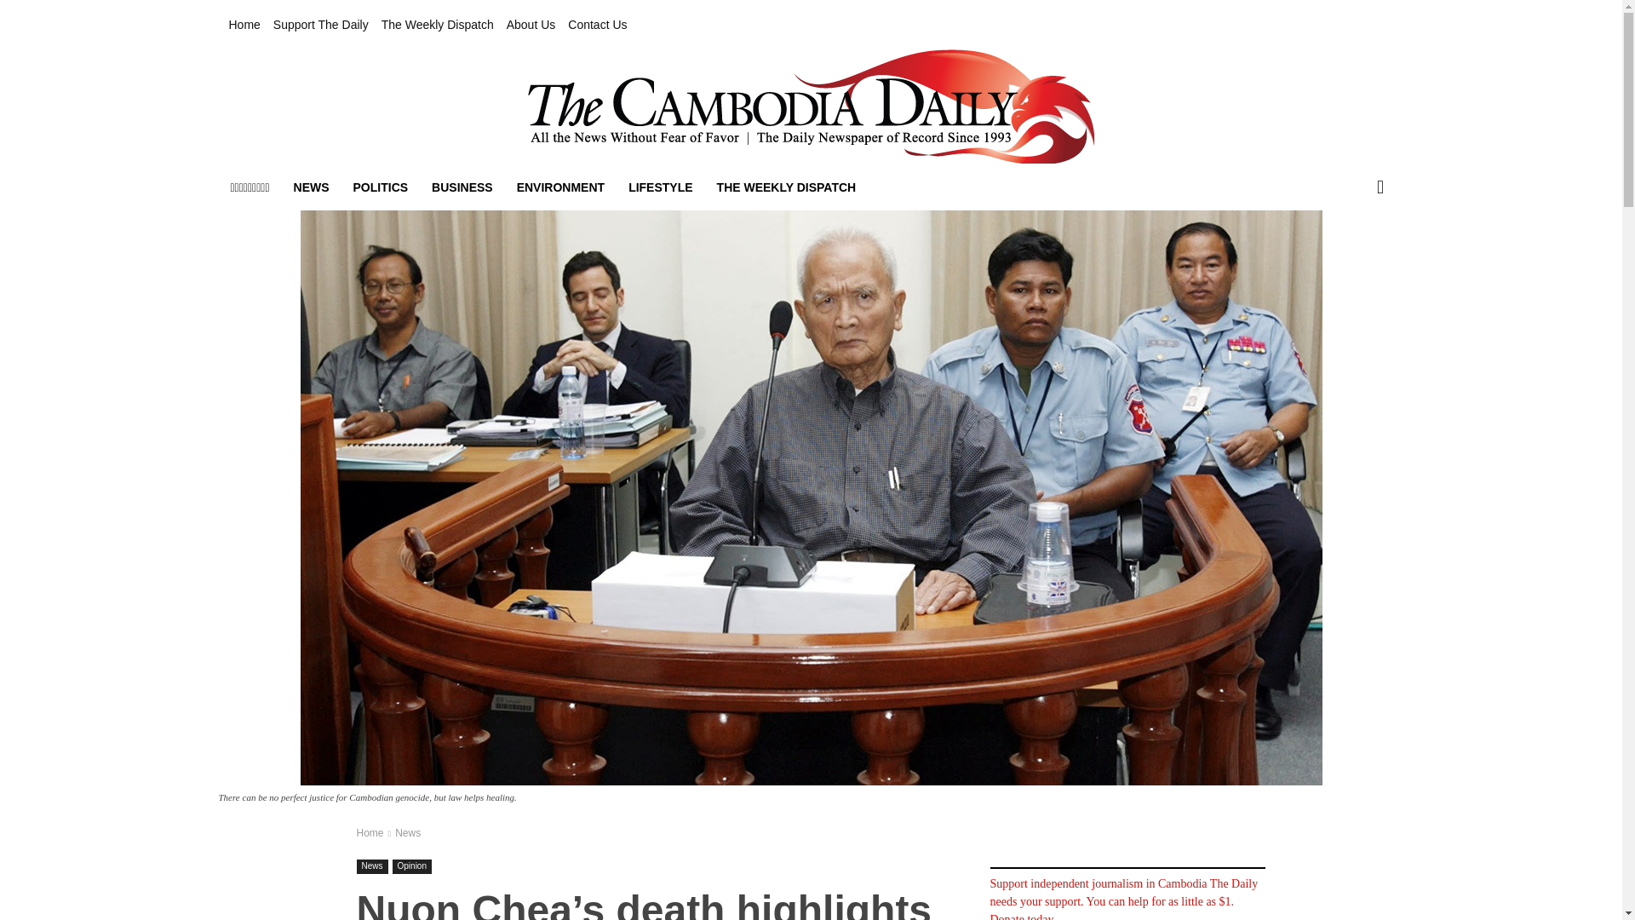  Describe the element at coordinates (462, 187) in the screenshot. I see `BUSINESS` at that location.